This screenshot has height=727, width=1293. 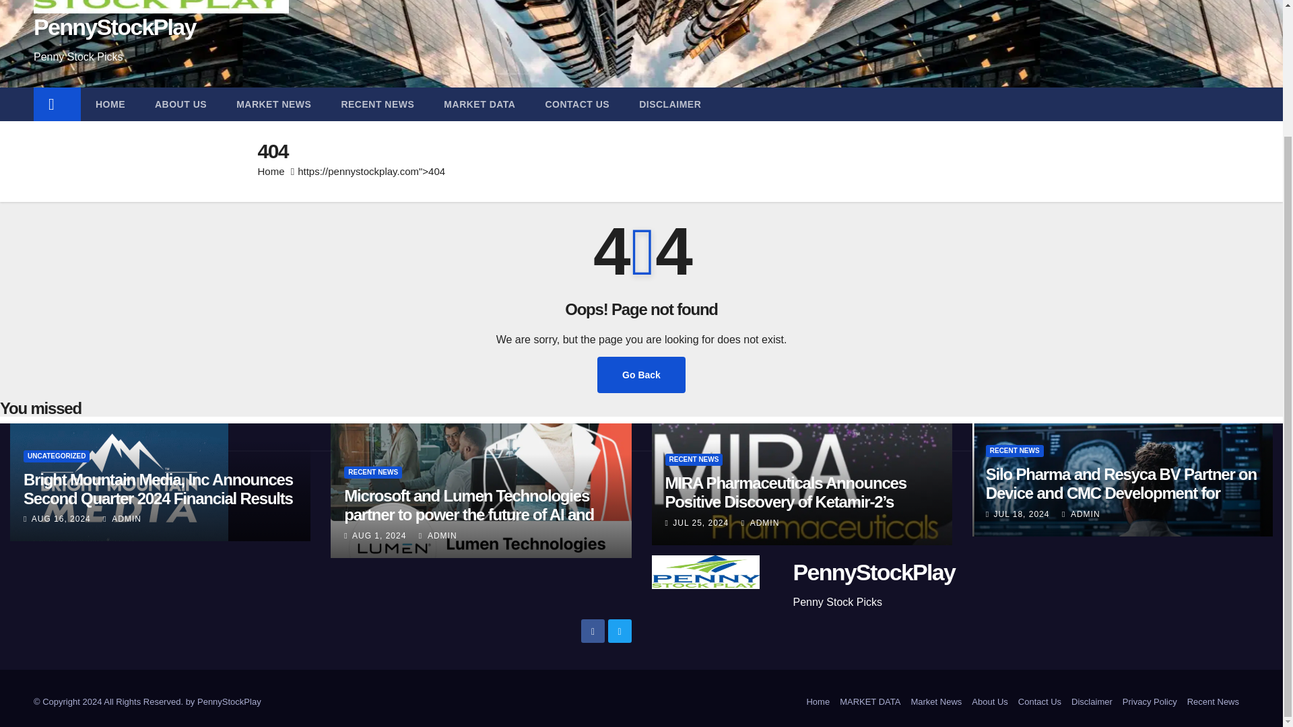 I want to click on Home, so click(x=271, y=171).